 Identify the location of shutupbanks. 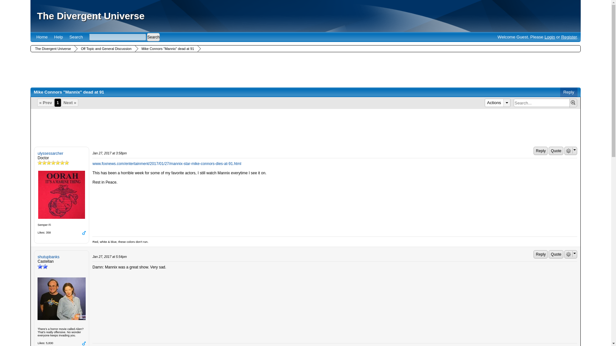
(62, 299).